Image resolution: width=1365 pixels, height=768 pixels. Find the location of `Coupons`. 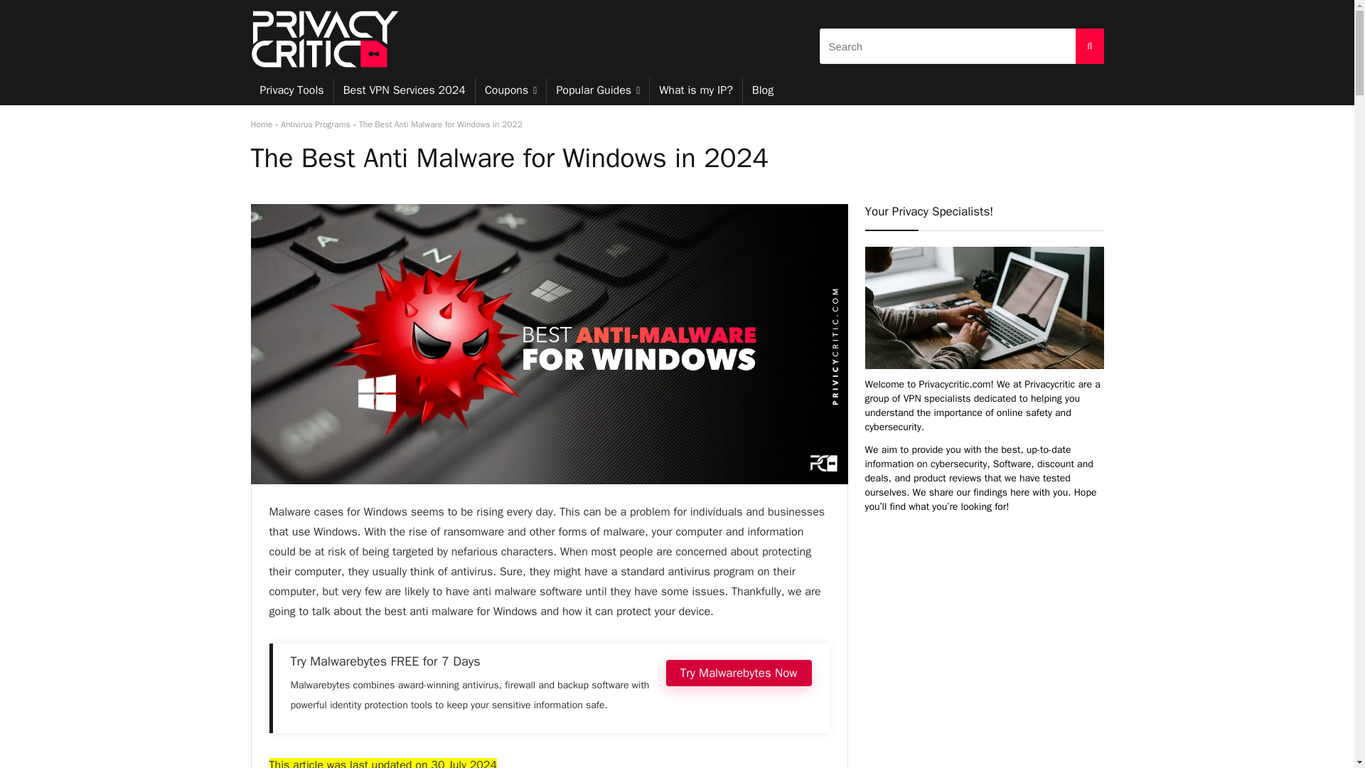

Coupons is located at coordinates (510, 91).